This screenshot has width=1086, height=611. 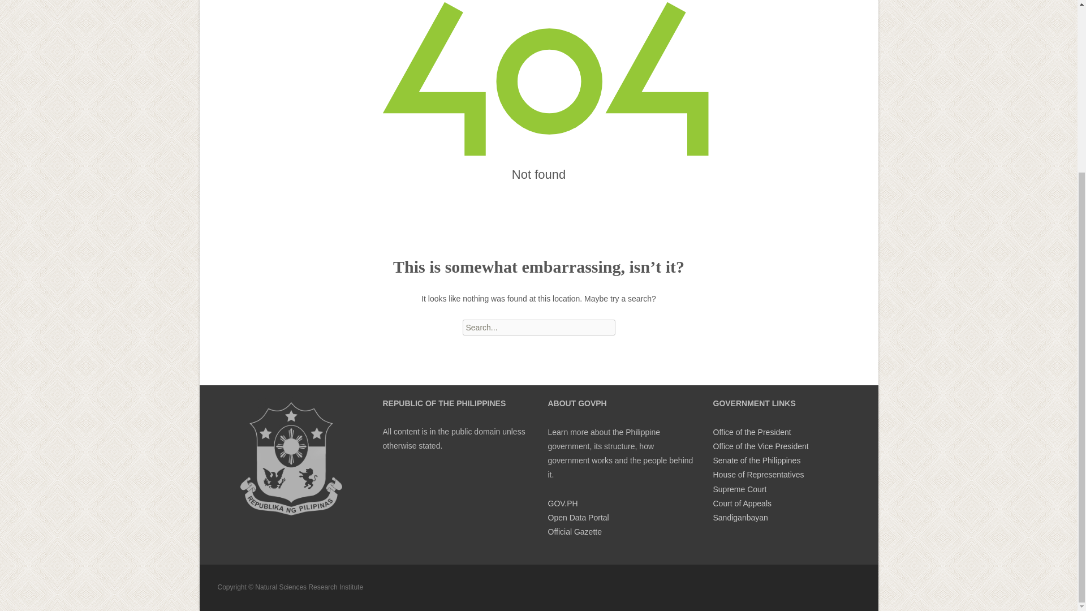 I want to click on Court of Appeals, so click(x=742, y=504).